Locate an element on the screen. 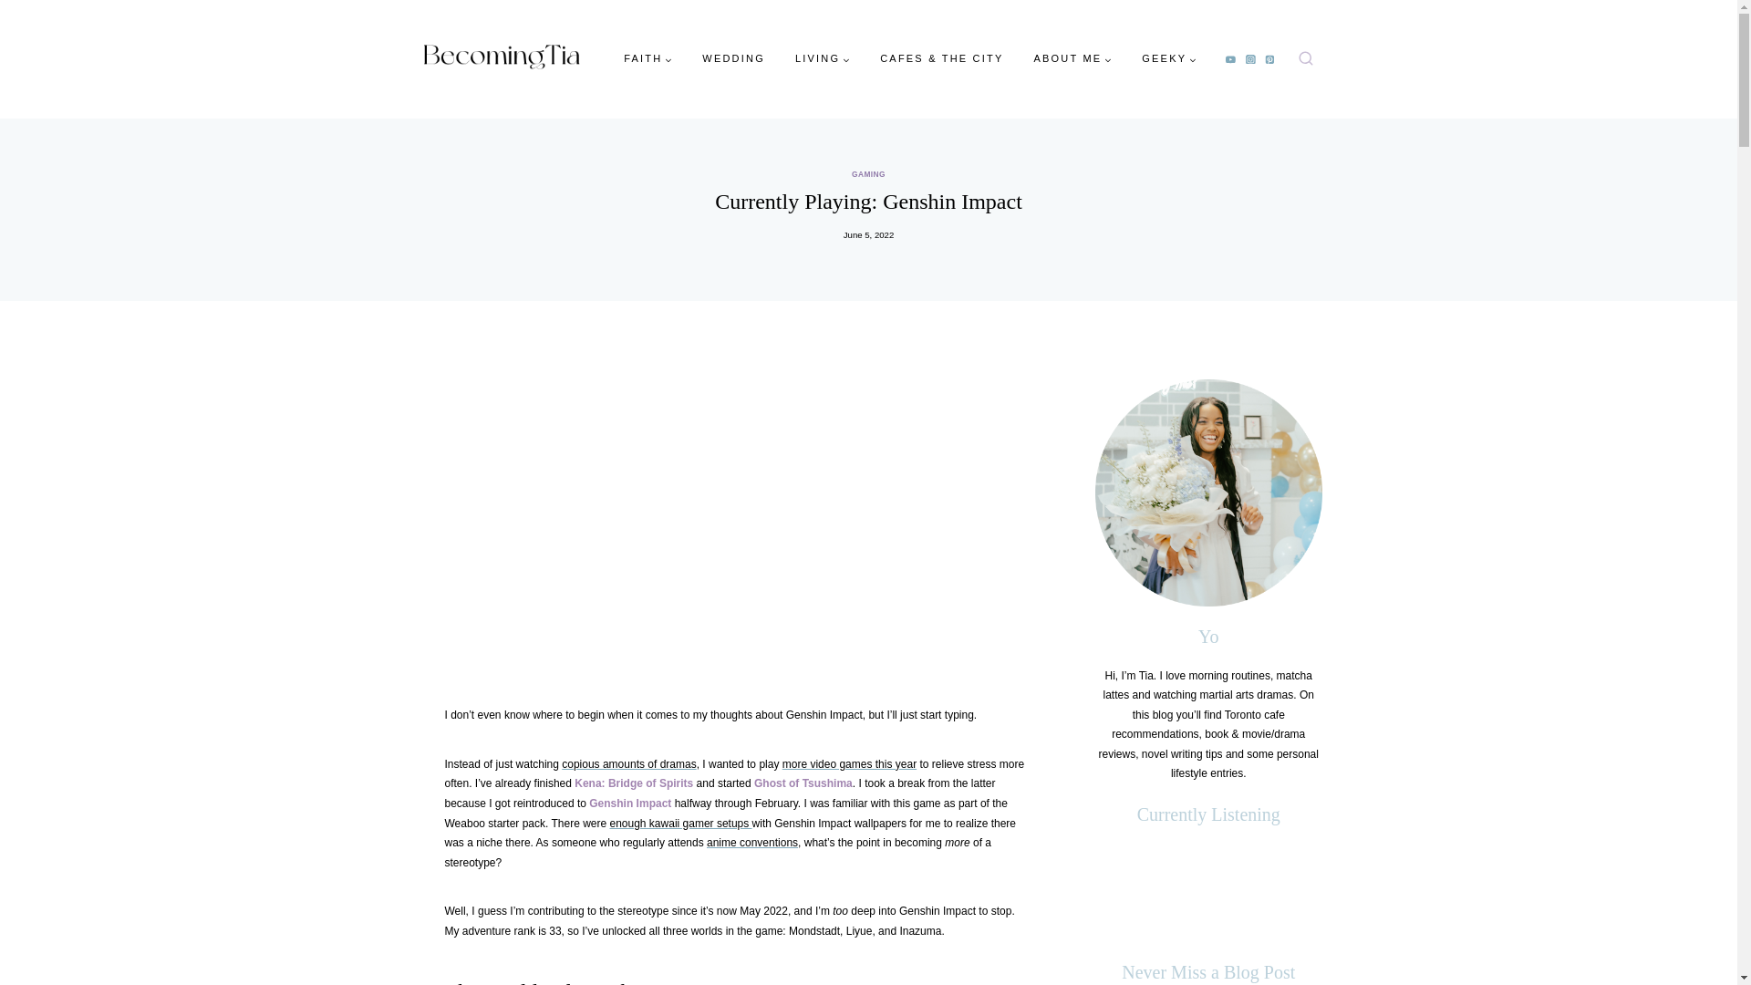 The height and width of the screenshot is (985, 1751). enough kawaii gamer setups is located at coordinates (680, 824).